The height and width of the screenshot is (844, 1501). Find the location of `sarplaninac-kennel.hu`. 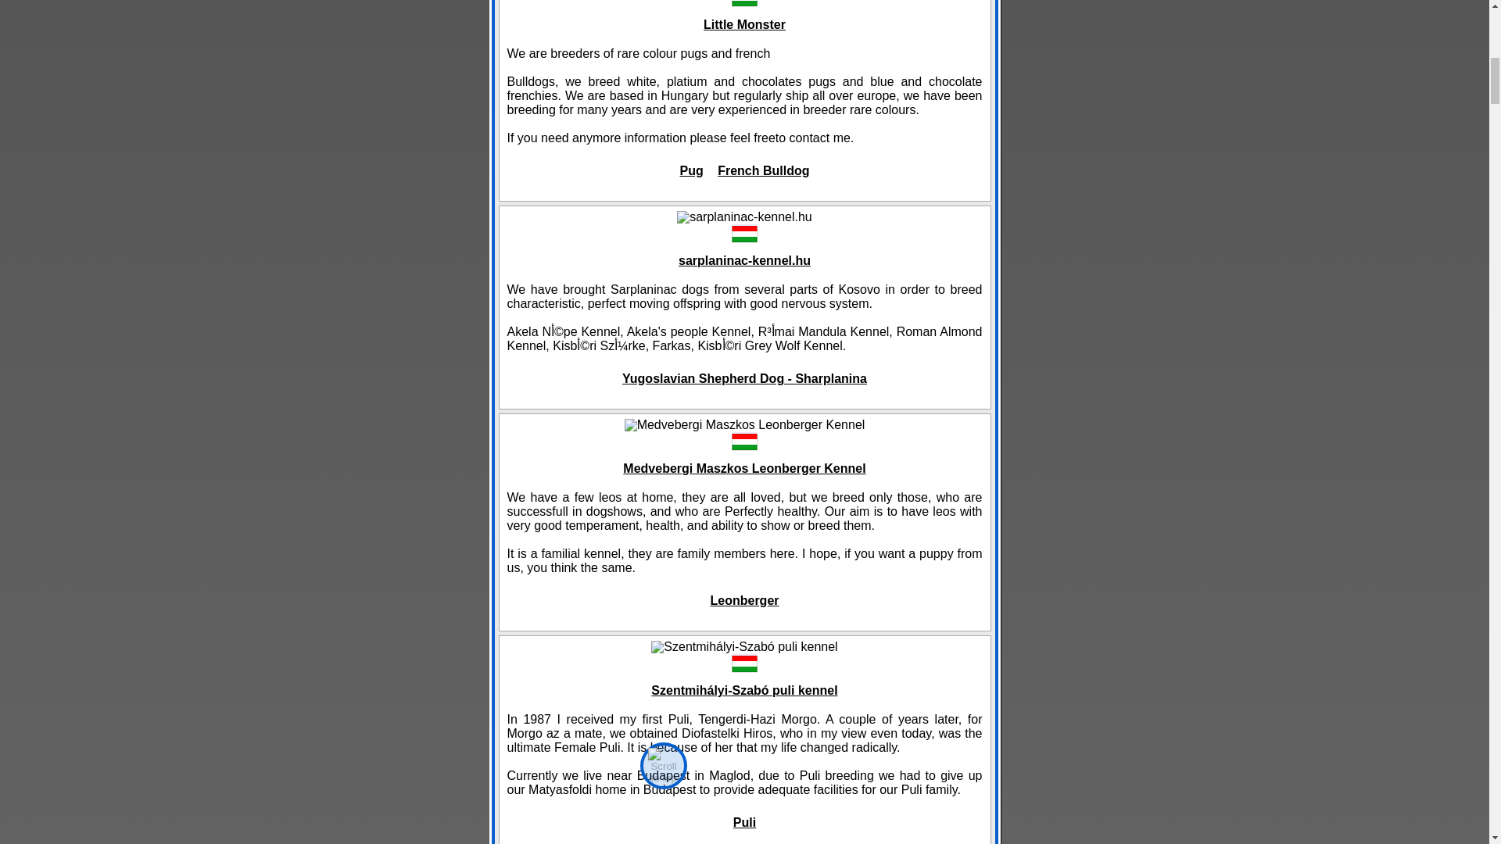

sarplaninac-kennel.hu is located at coordinates (744, 261).